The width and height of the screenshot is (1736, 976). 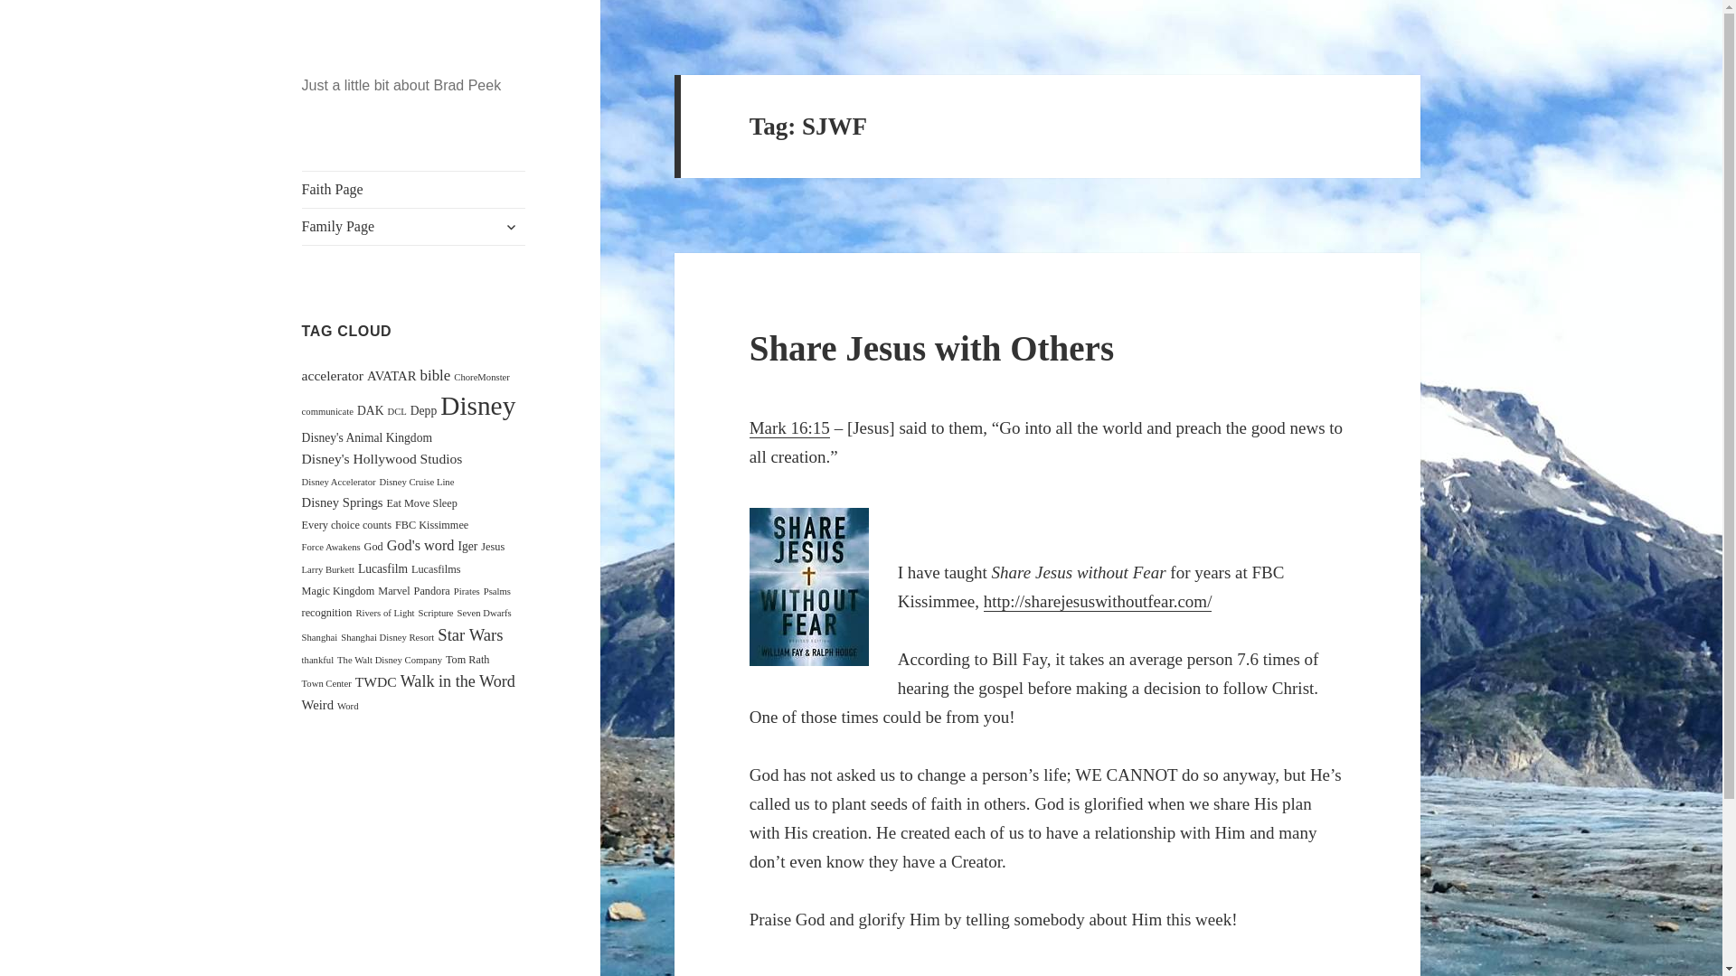 I want to click on Lucasfilm, so click(x=382, y=569).